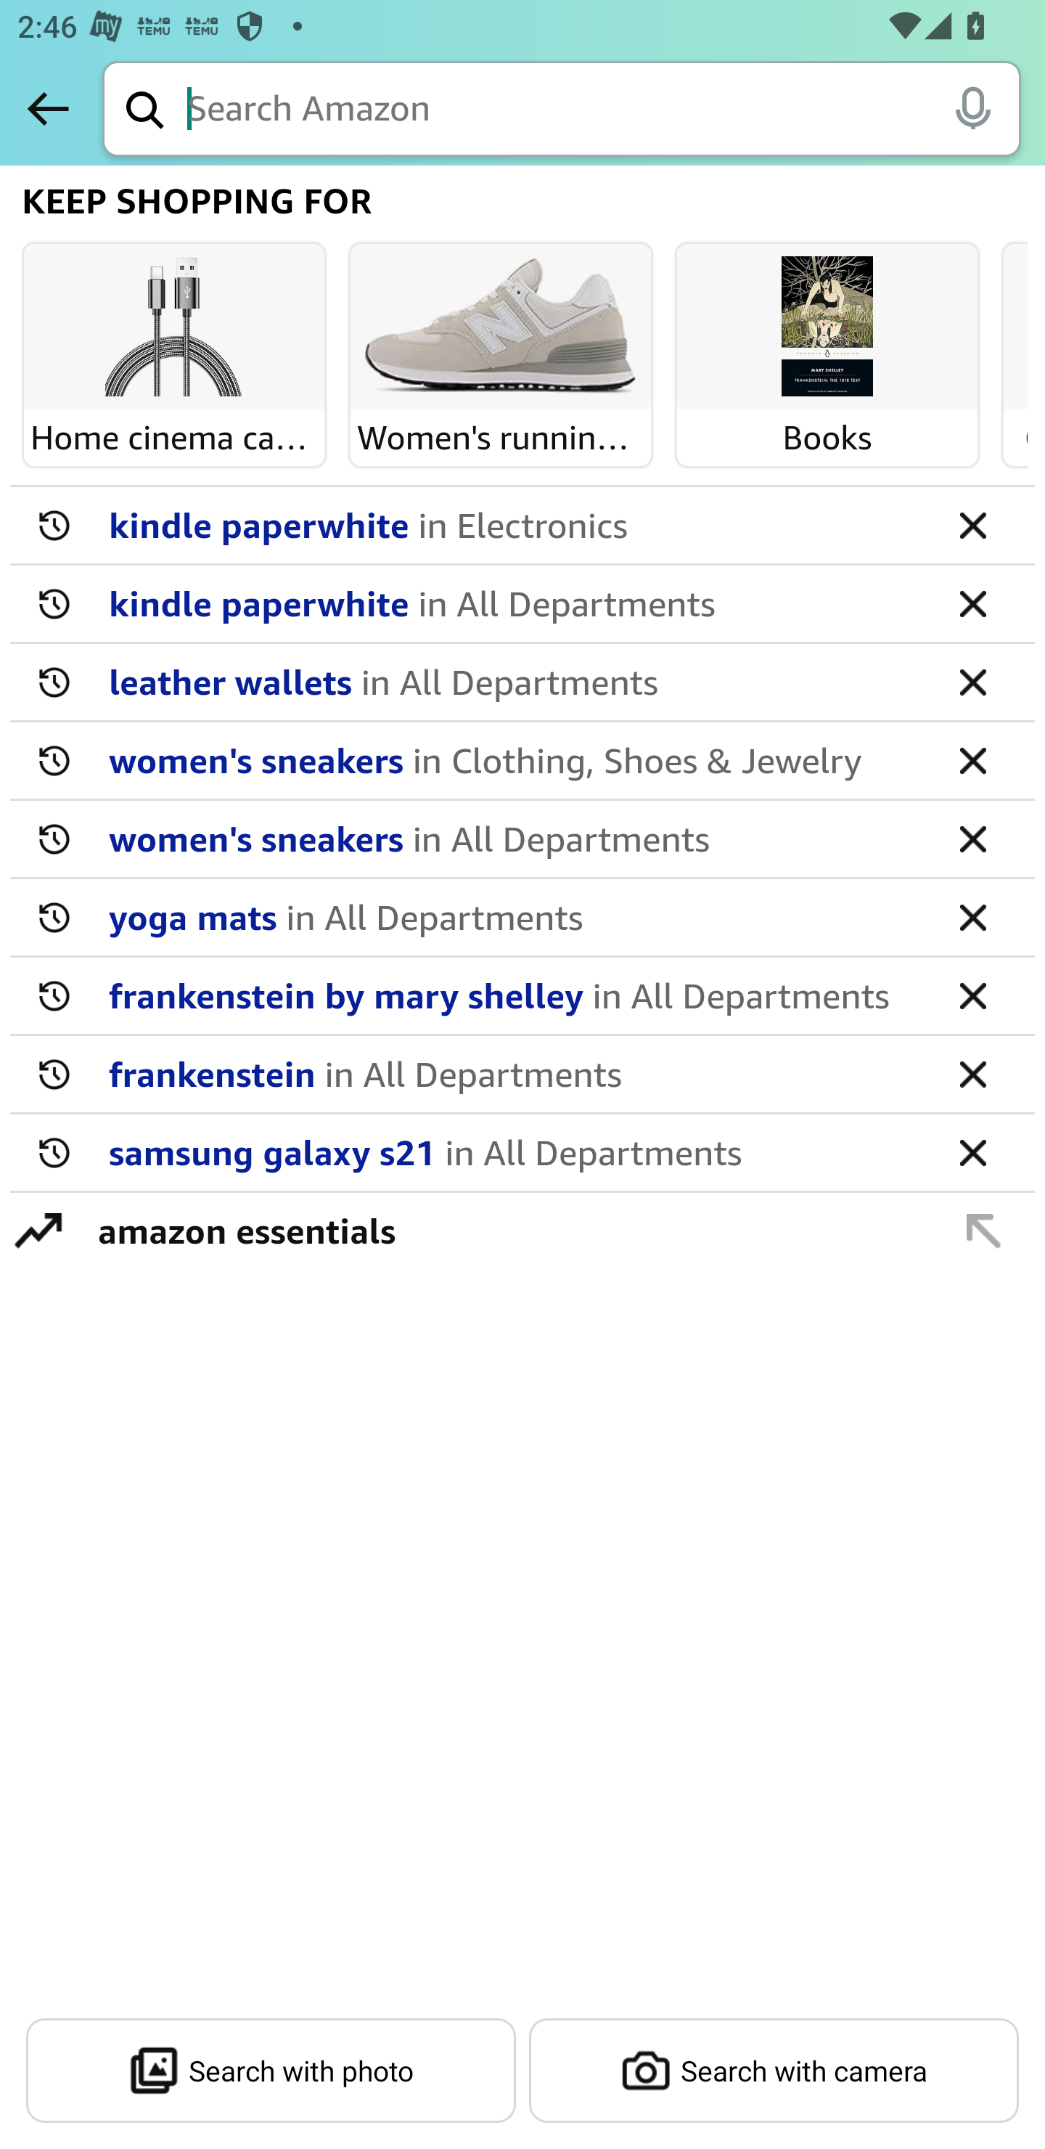  Describe the element at coordinates (513, 838) in the screenshot. I see `women's sneakers` at that location.